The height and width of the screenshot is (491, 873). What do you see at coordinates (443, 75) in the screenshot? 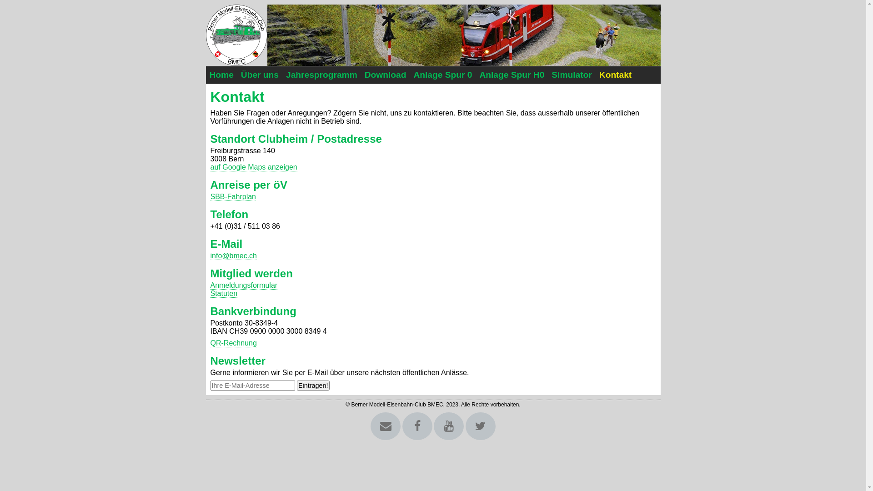
I see `Anlage Spur 0` at bounding box center [443, 75].